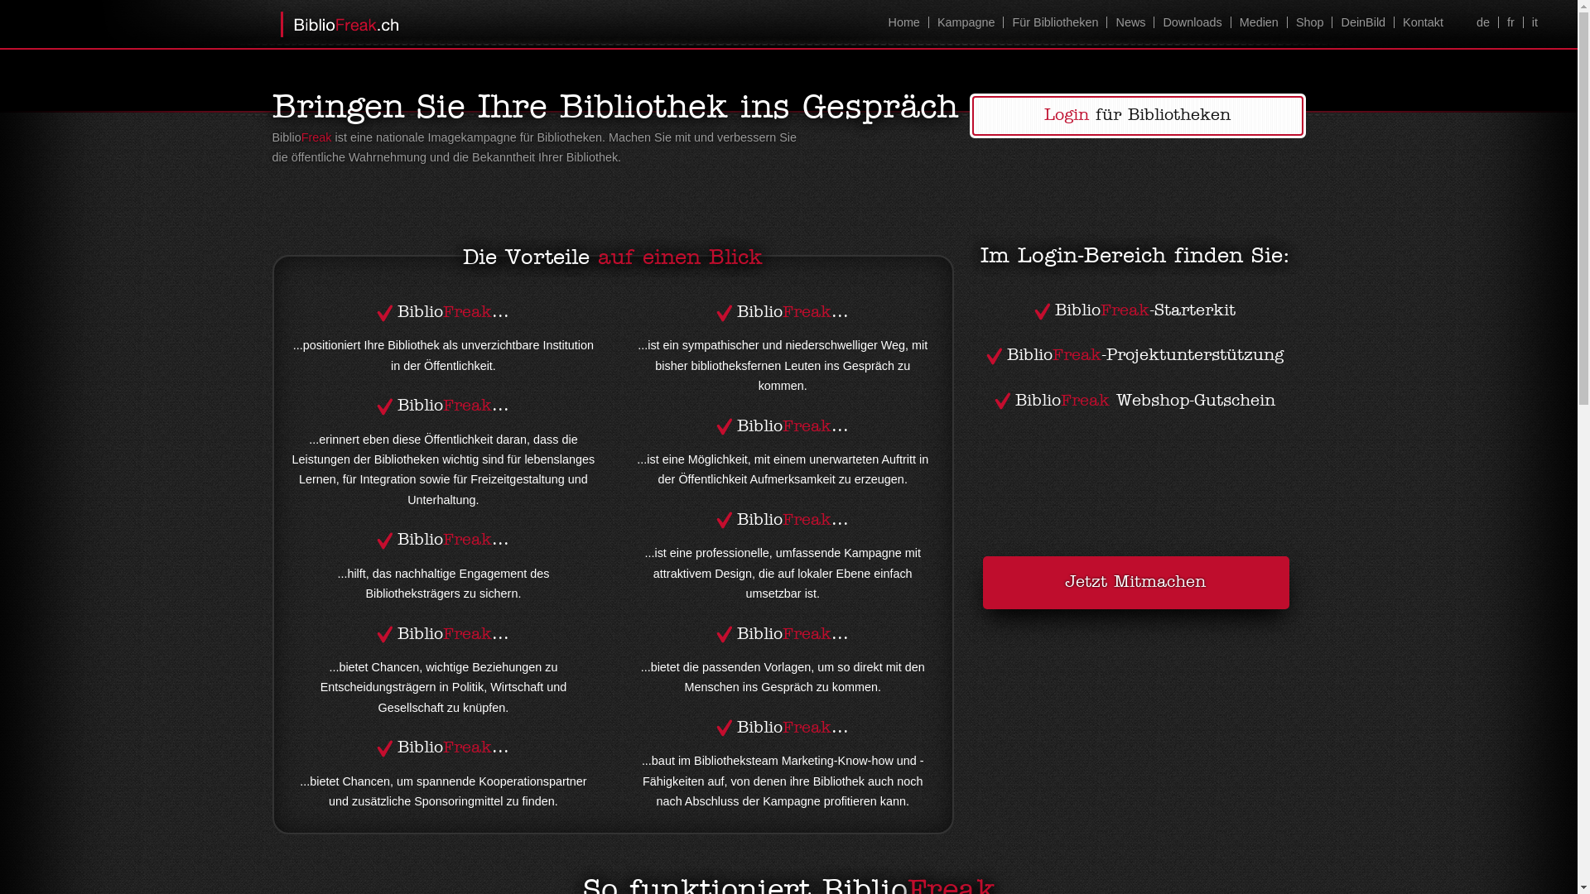  Describe the element at coordinates (1510, 22) in the screenshot. I see `fr` at that location.